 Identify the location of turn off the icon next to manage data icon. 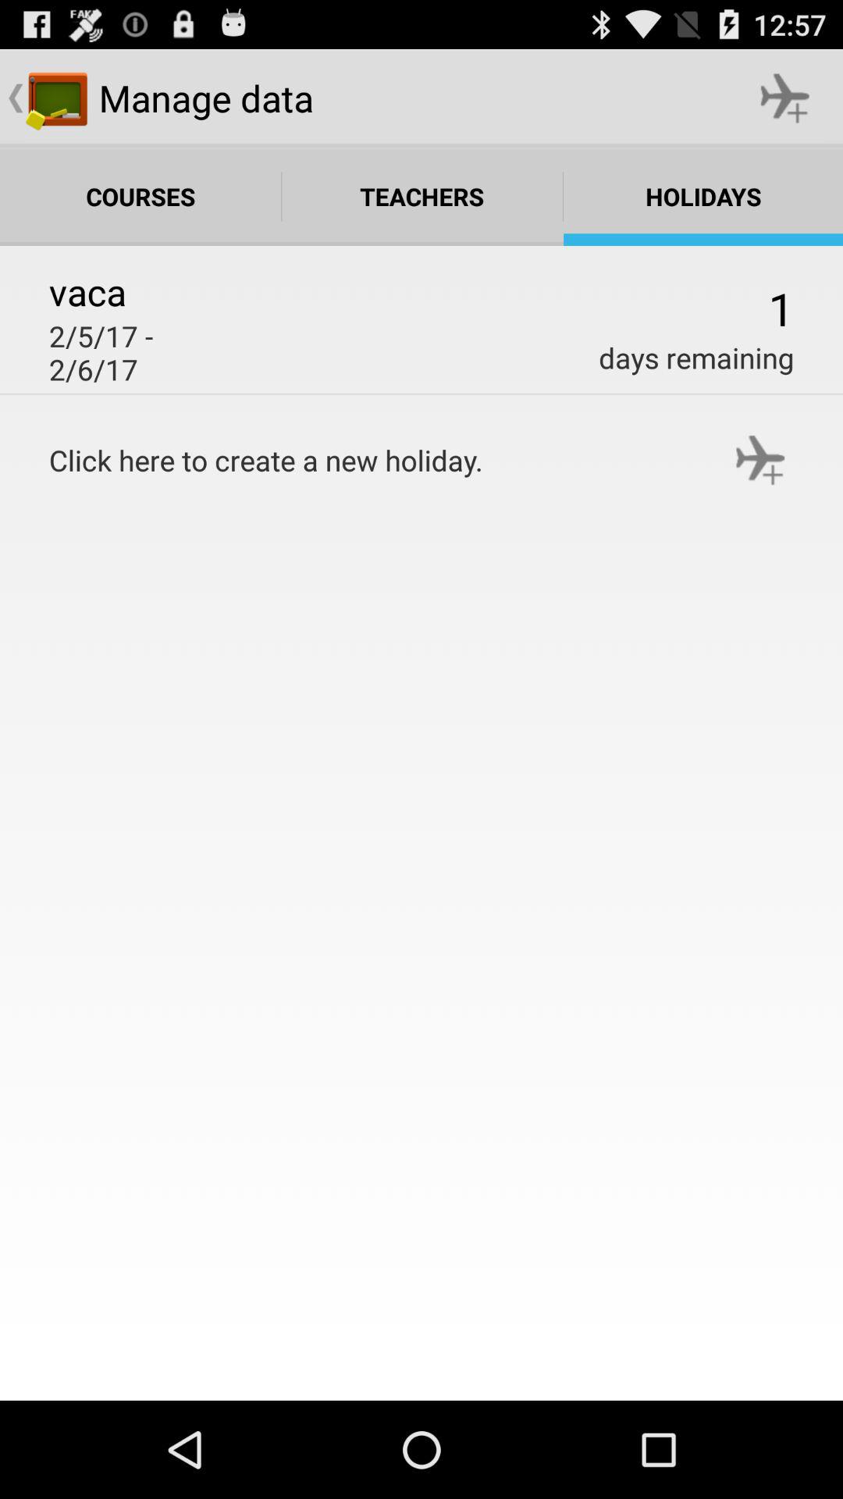
(785, 98).